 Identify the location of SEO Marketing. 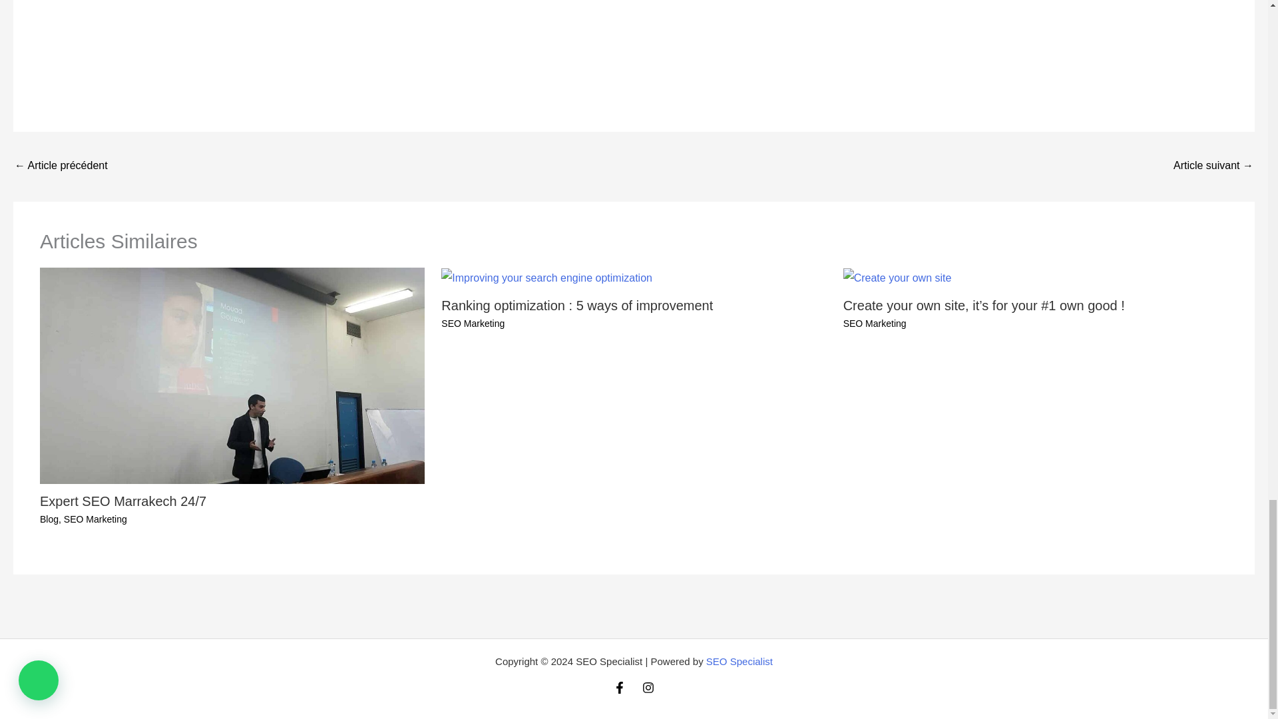
(95, 519).